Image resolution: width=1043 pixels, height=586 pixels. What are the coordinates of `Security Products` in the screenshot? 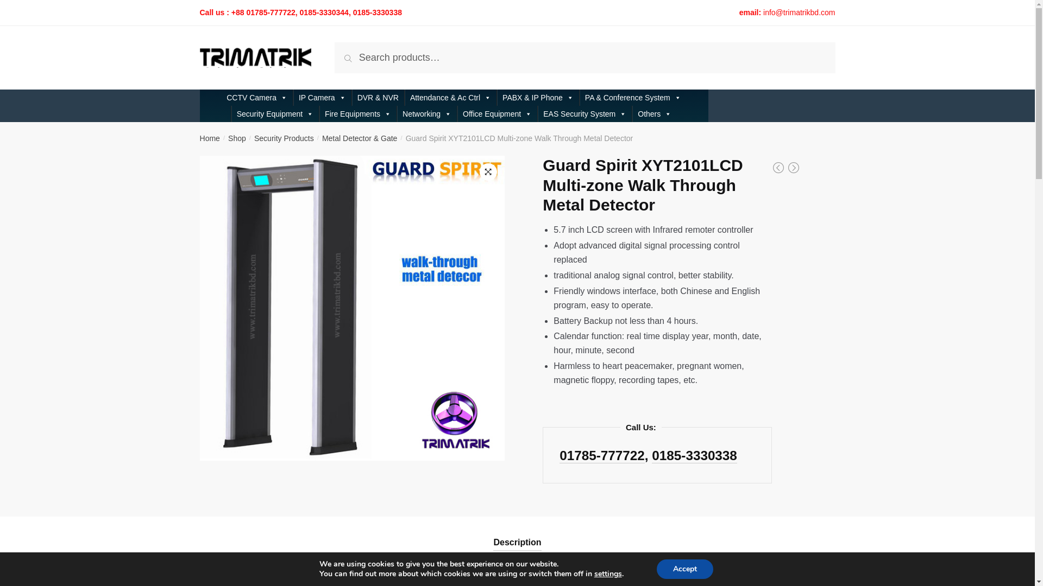 It's located at (284, 138).